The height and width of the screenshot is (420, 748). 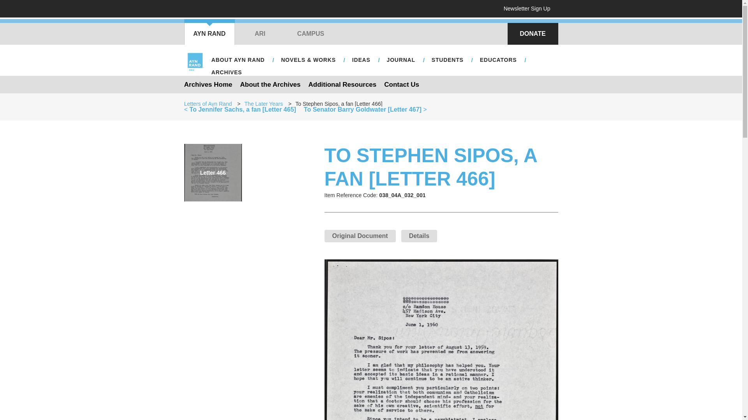 What do you see at coordinates (238, 60) in the screenshot?
I see `ABOUT AYN RAND` at bounding box center [238, 60].